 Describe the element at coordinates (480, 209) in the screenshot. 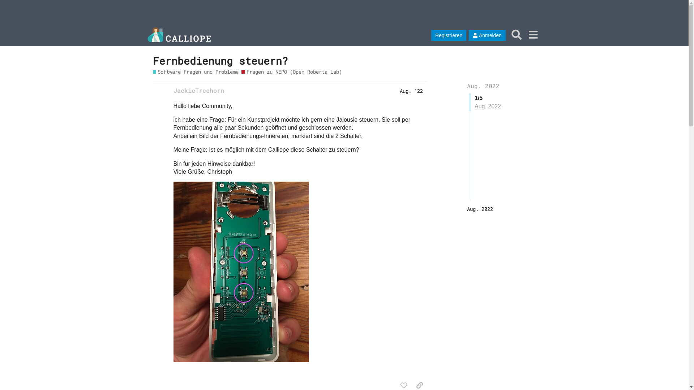

I see `Aug. 2022` at that location.